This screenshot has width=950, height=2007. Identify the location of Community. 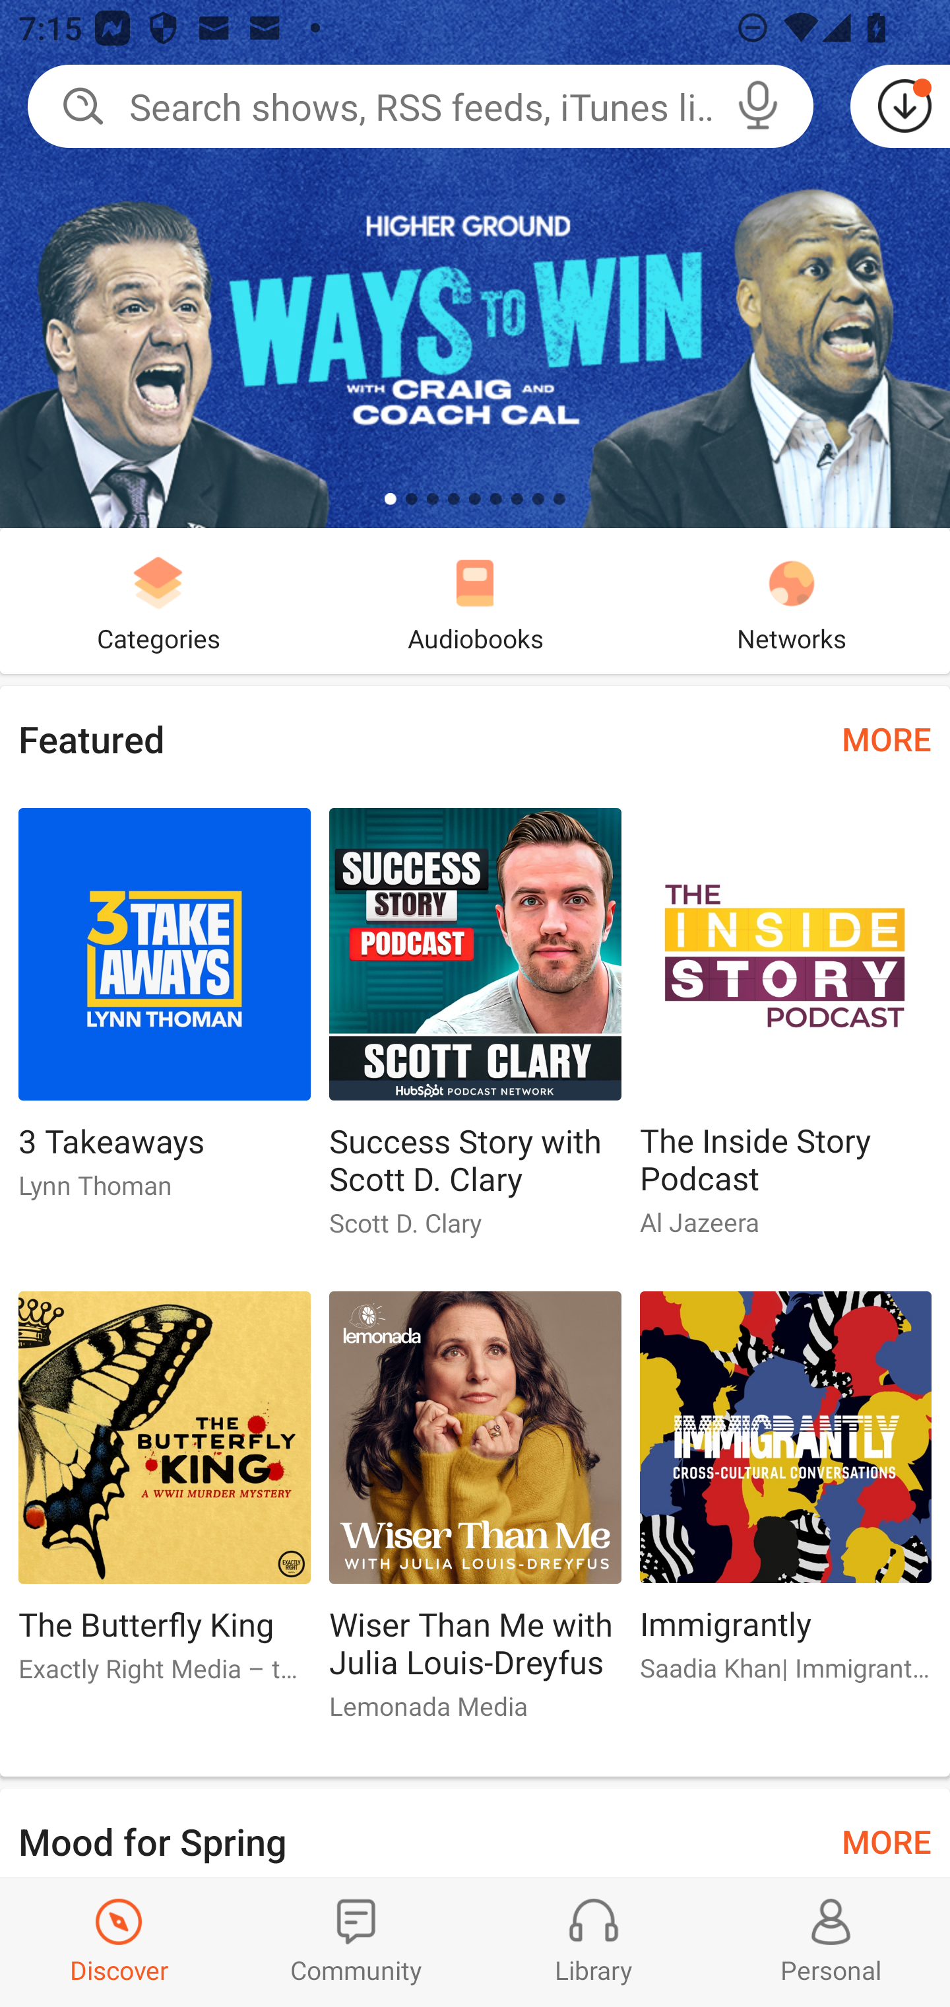
(356, 1942).